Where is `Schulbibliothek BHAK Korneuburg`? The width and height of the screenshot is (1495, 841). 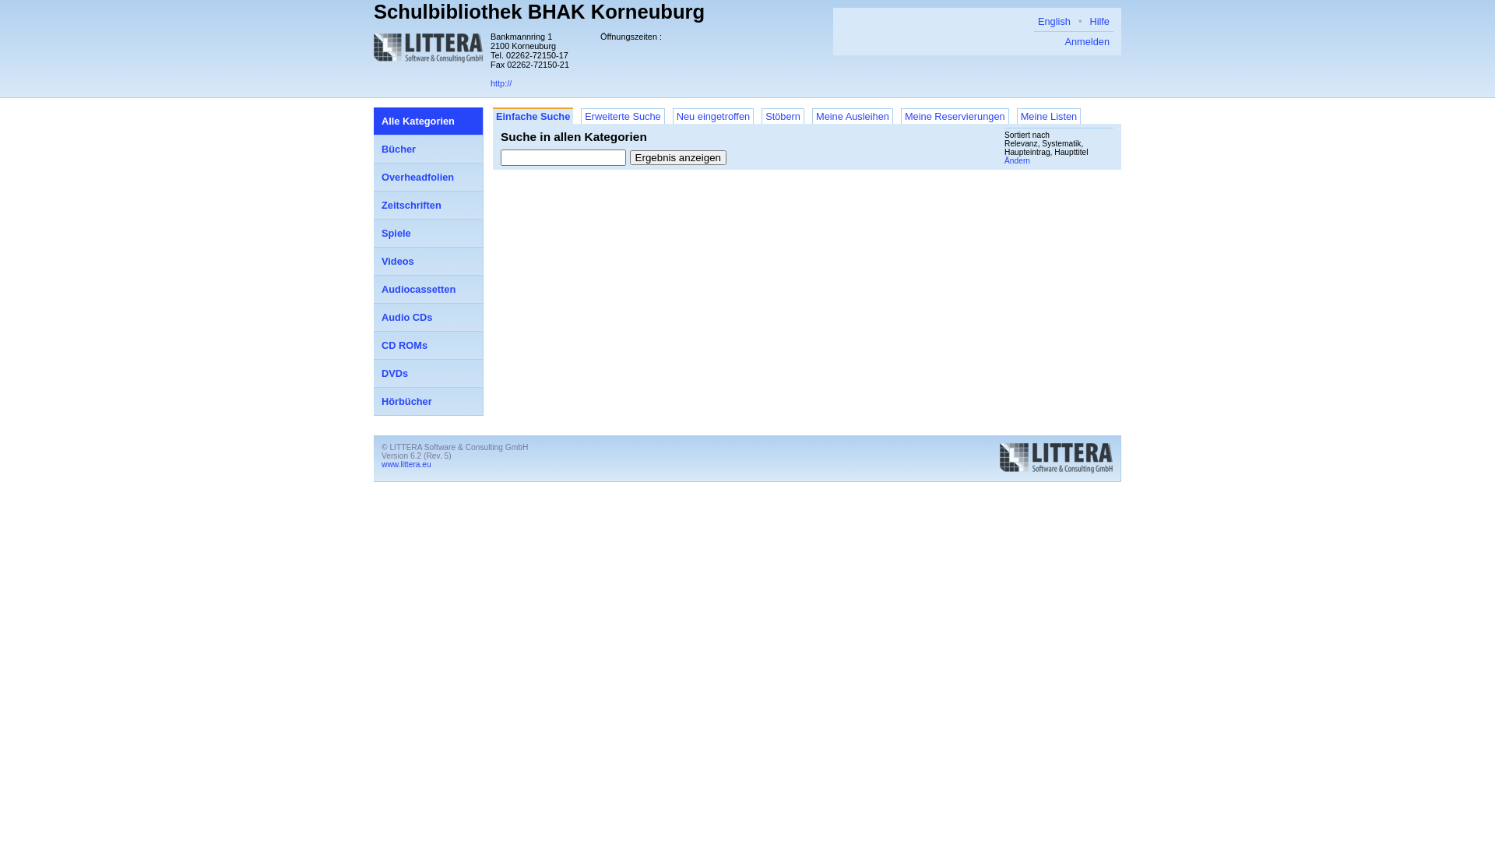 Schulbibliothek BHAK Korneuburg is located at coordinates (539, 12).